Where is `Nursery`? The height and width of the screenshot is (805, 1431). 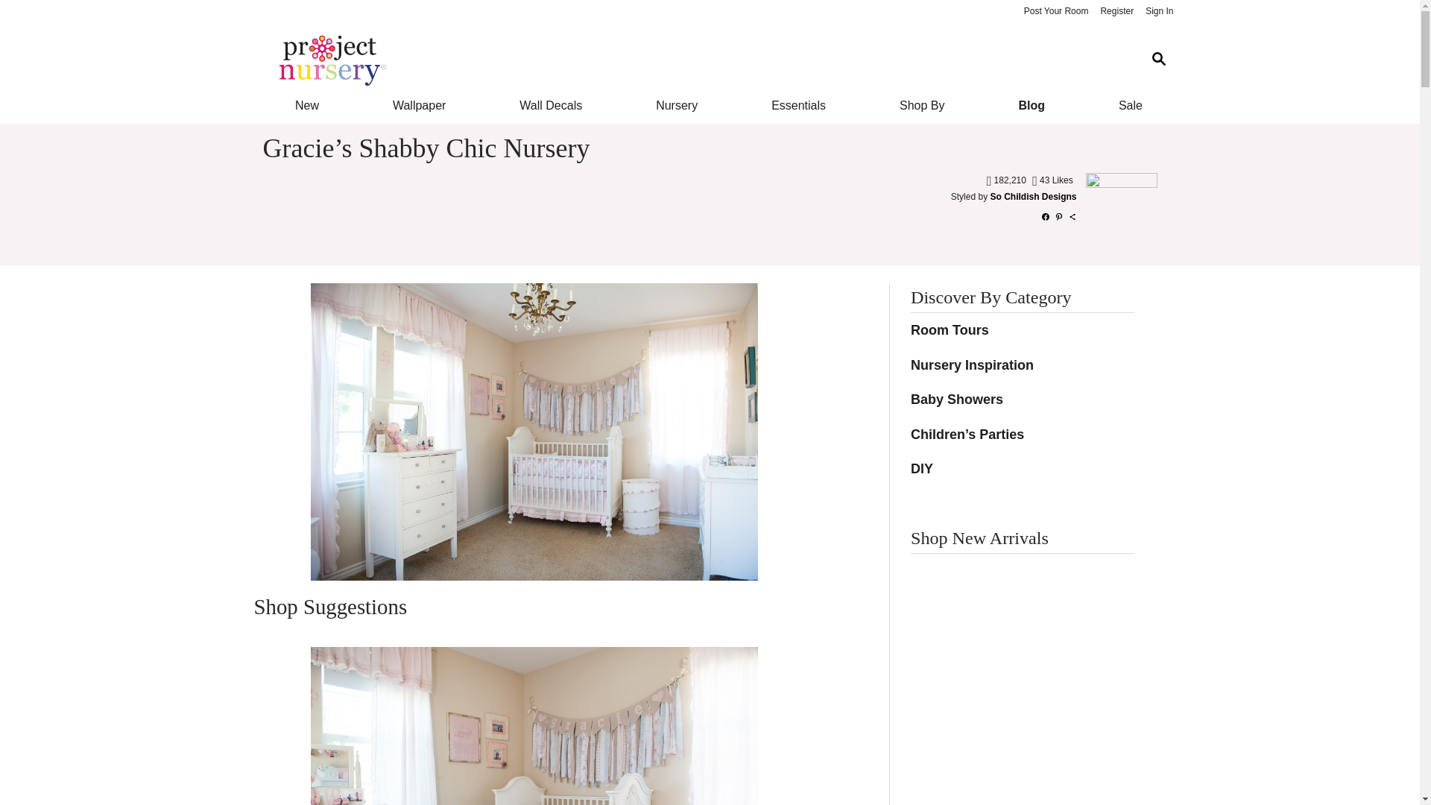
Nursery is located at coordinates (677, 106).